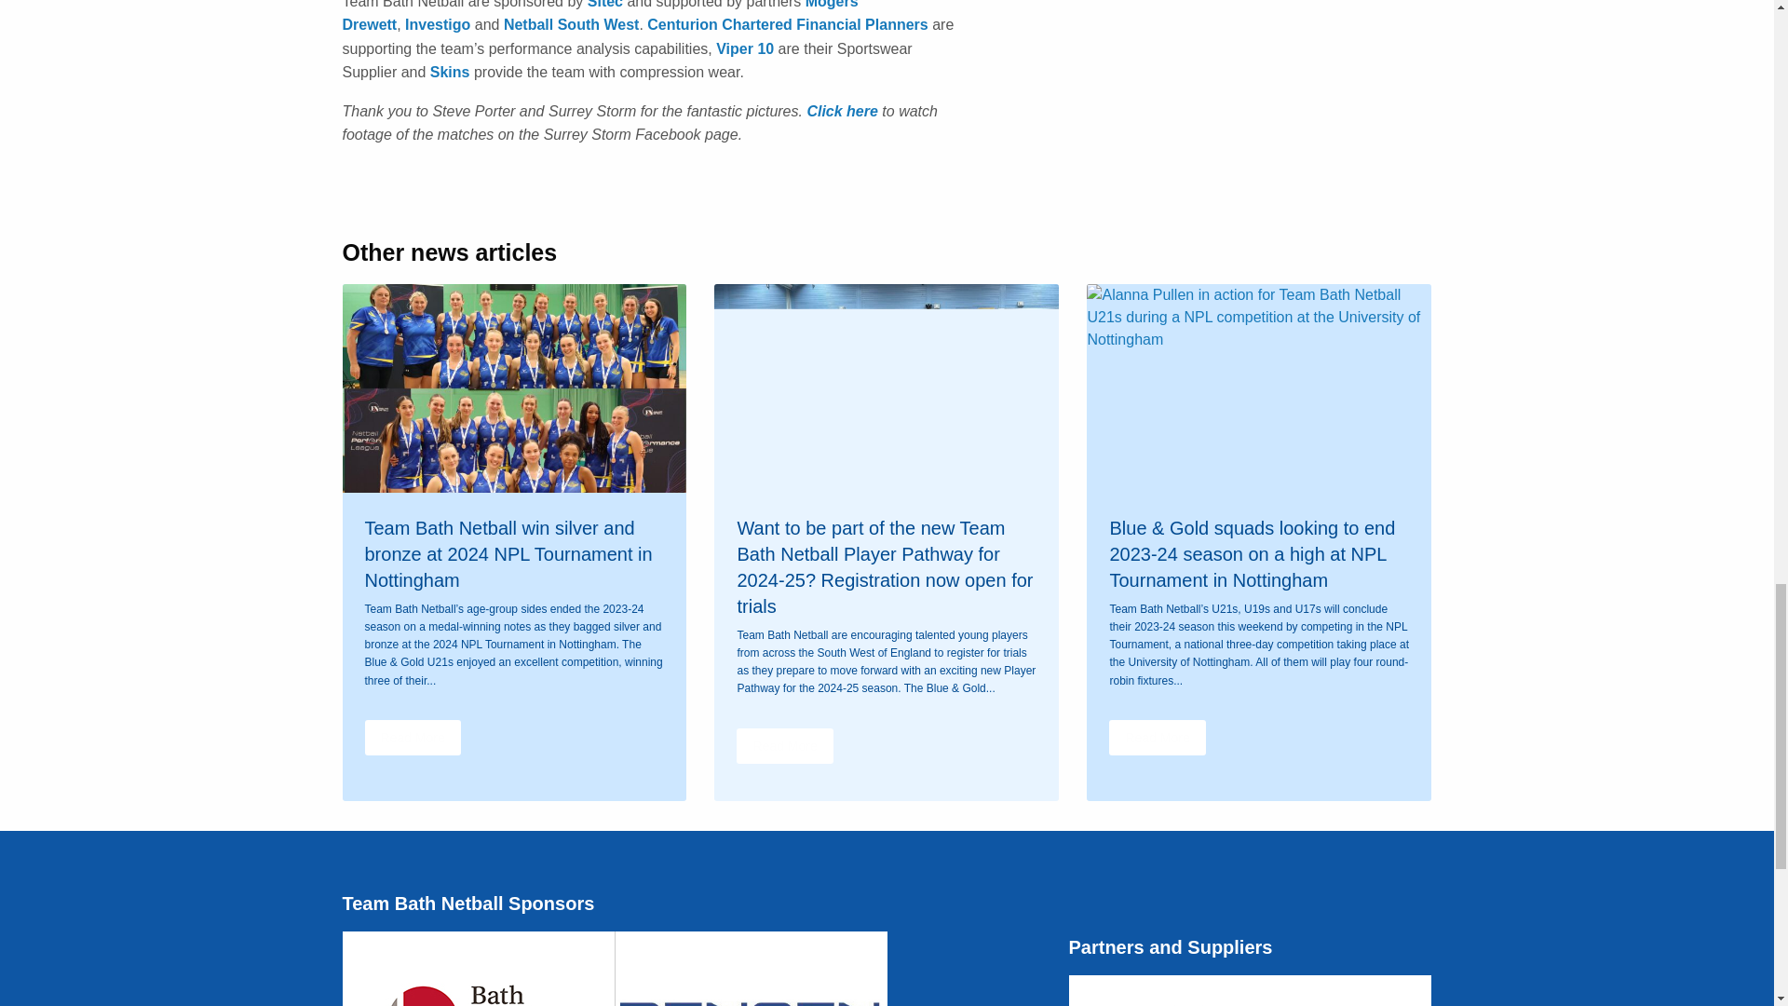  I want to click on Click here, so click(842, 112).